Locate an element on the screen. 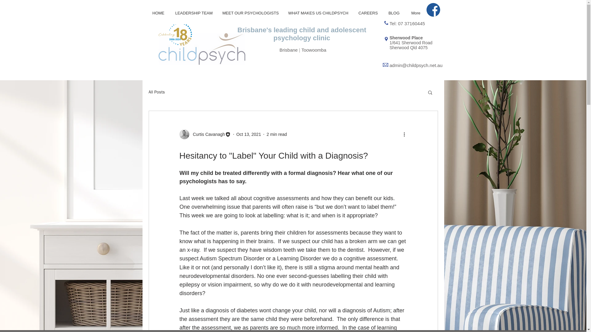 Image resolution: width=591 pixels, height=332 pixels. BLOG is located at coordinates (394, 13).